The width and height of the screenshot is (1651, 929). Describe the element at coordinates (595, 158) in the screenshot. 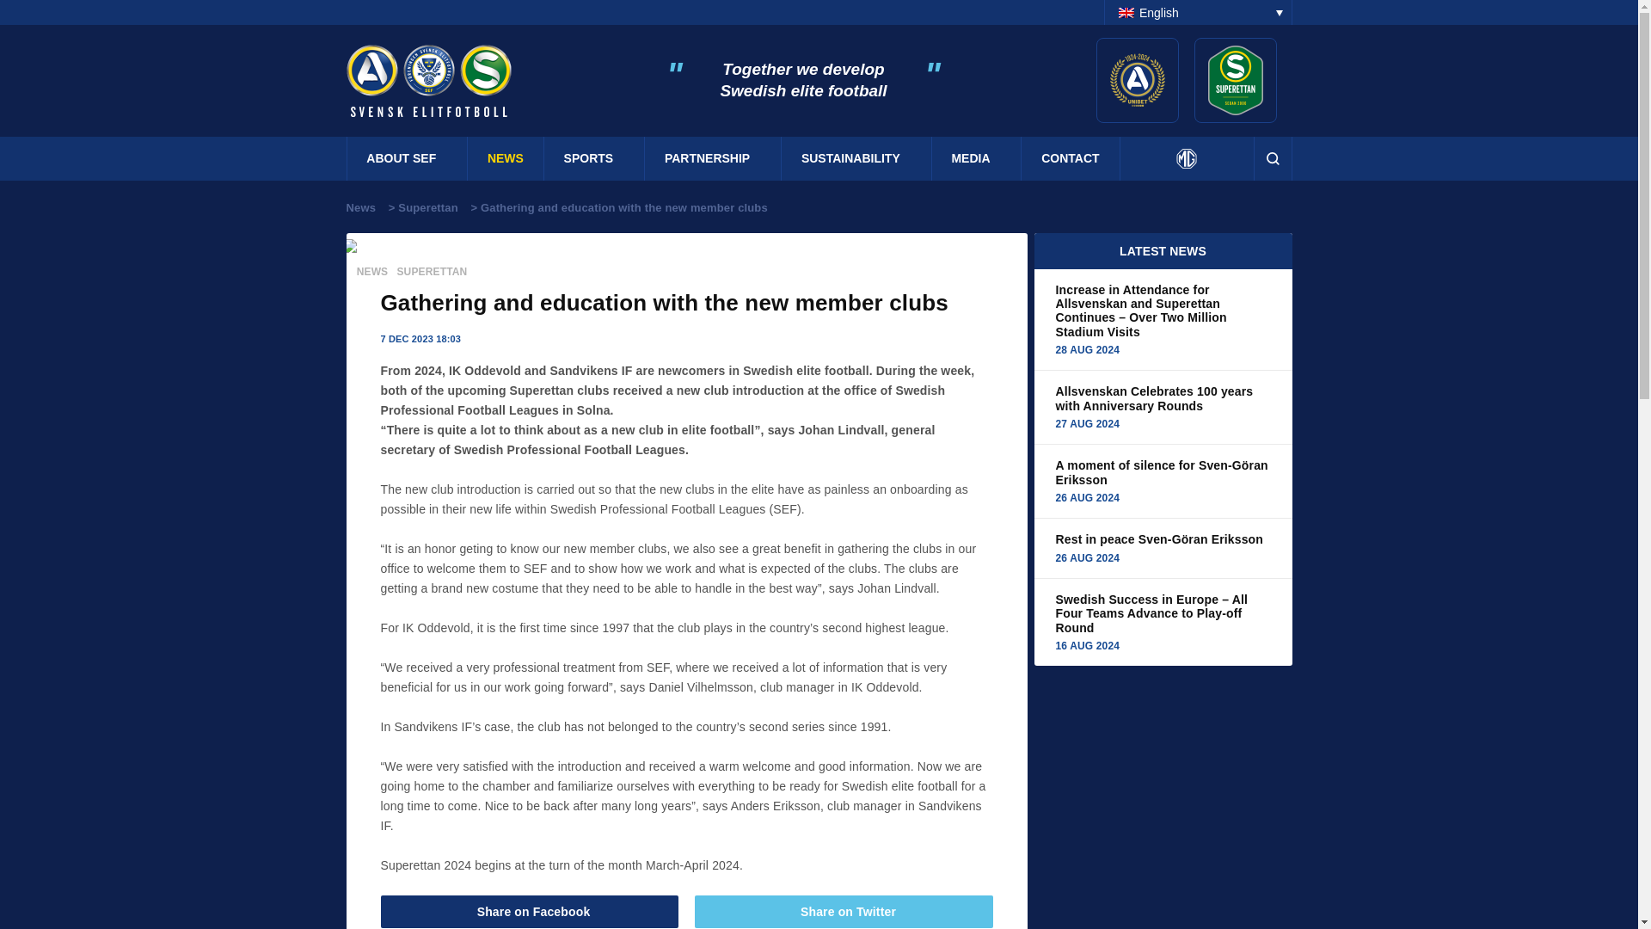

I see `SPORTS` at that location.